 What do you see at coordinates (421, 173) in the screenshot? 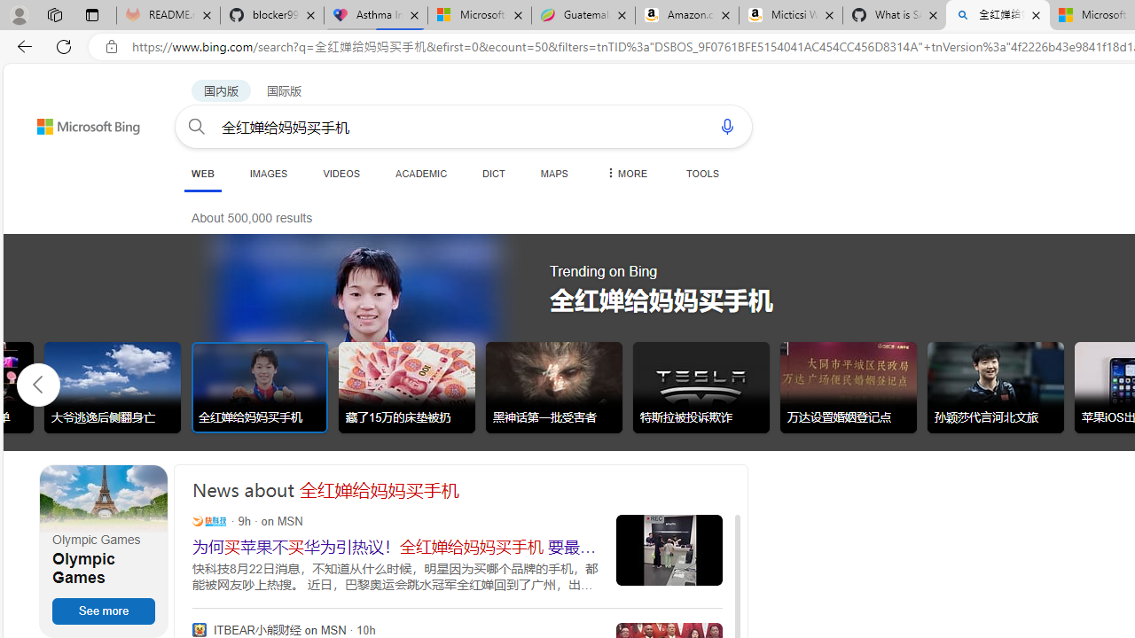
I see `ACADEMIC` at bounding box center [421, 173].